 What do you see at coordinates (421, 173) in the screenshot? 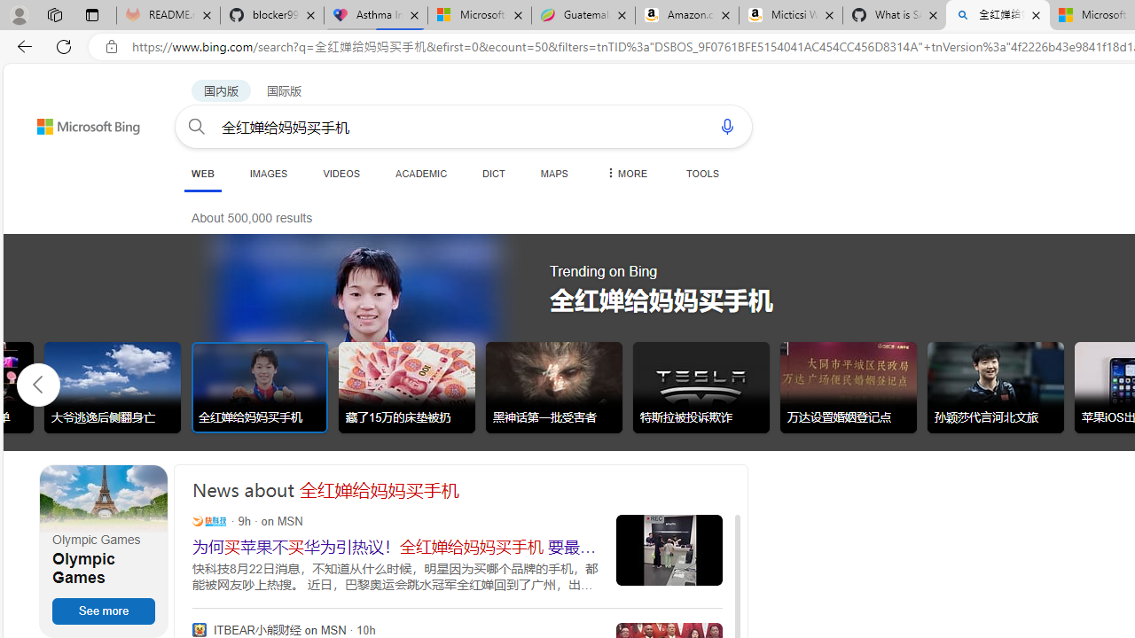
I see `ACADEMIC` at bounding box center [421, 173].